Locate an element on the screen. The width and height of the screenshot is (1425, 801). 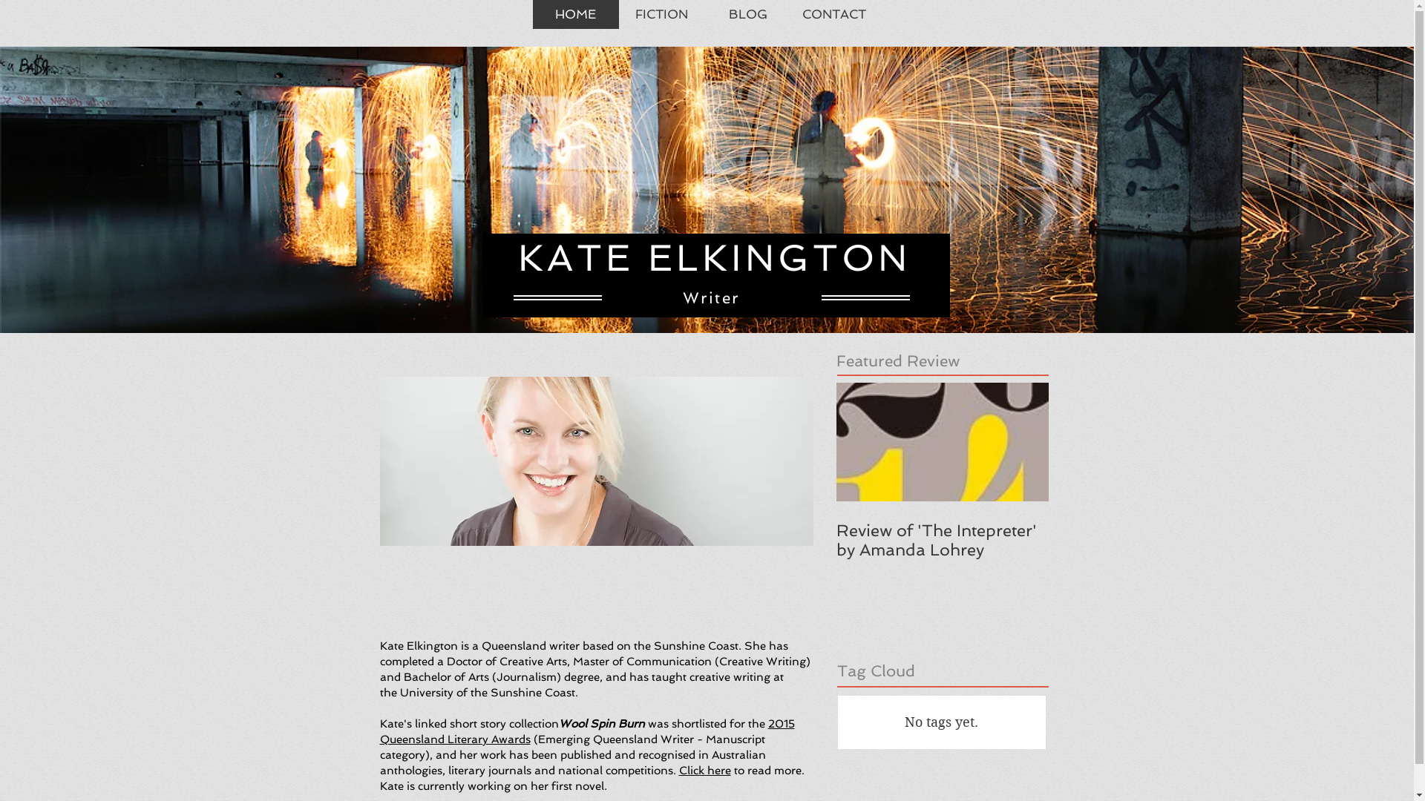
Review of 'The Intepreter' by Amanda Lohrey is located at coordinates (942, 540).